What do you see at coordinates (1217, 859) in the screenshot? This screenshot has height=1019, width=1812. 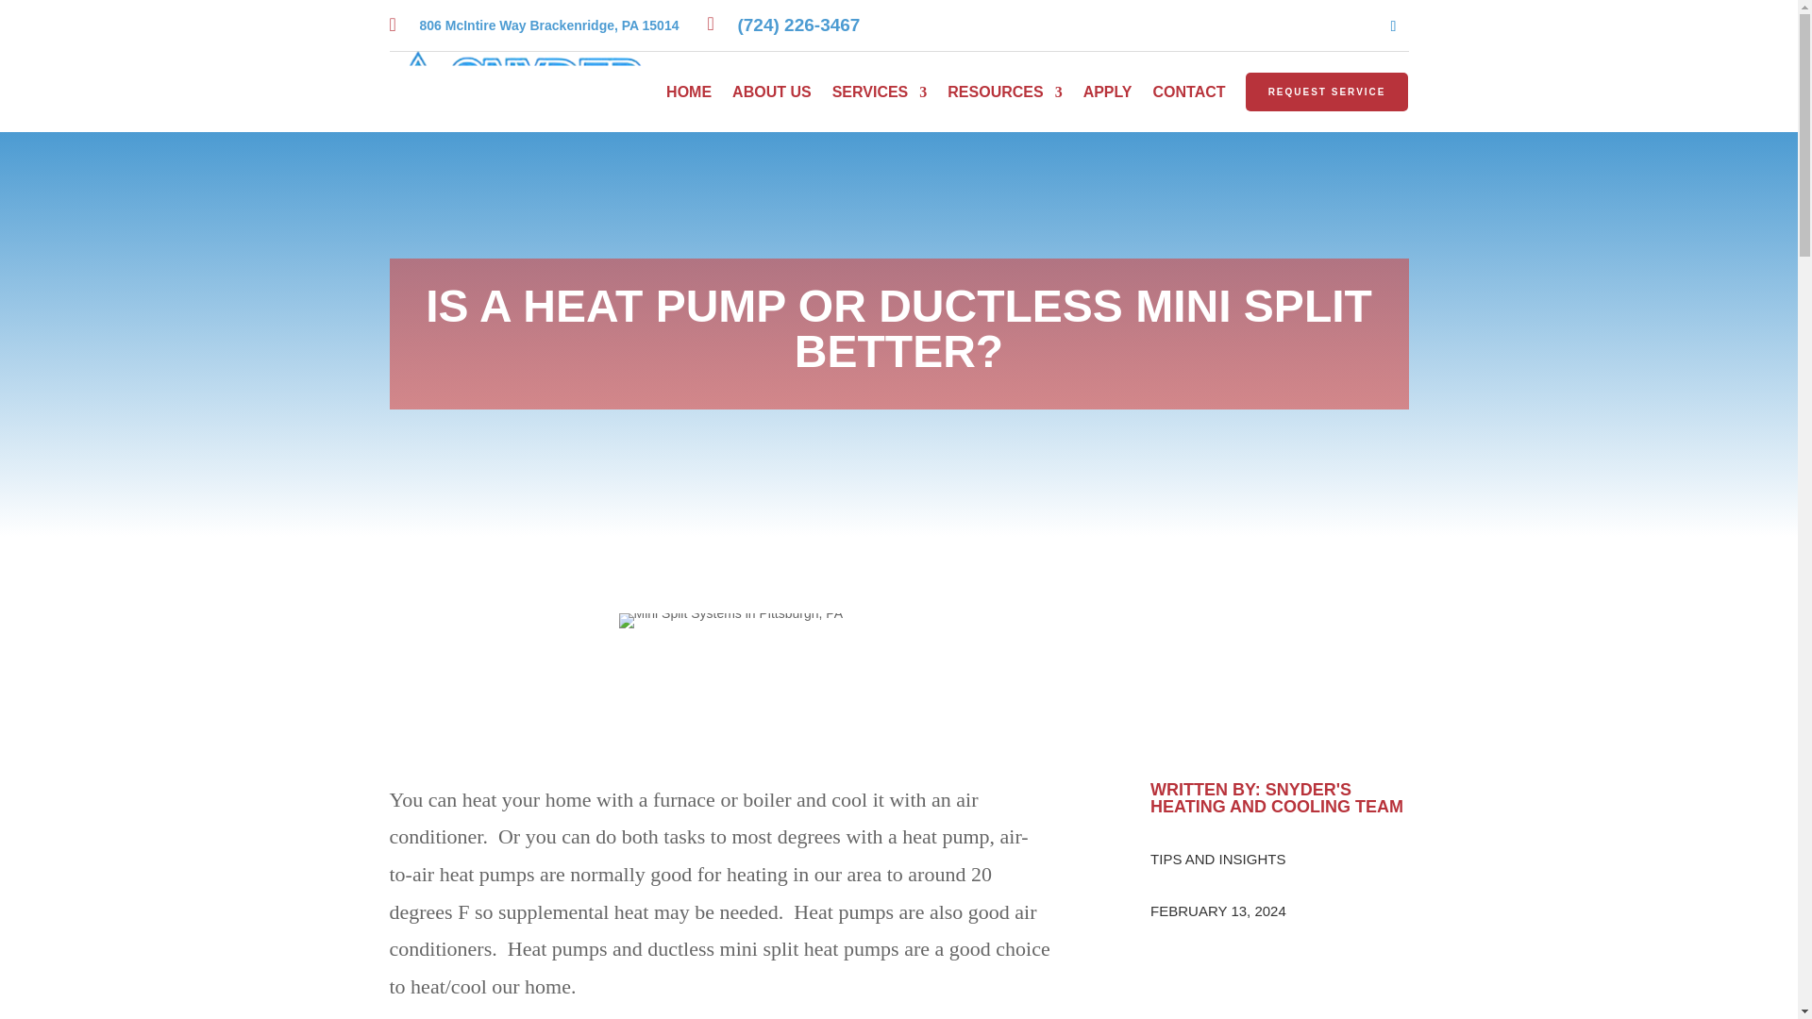 I see `TIPS AND INSIGHTS` at bounding box center [1217, 859].